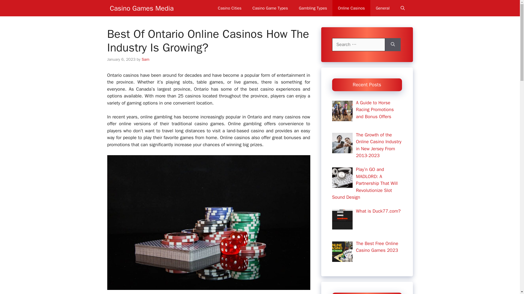  I want to click on Casino Games Media, so click(141, 8).